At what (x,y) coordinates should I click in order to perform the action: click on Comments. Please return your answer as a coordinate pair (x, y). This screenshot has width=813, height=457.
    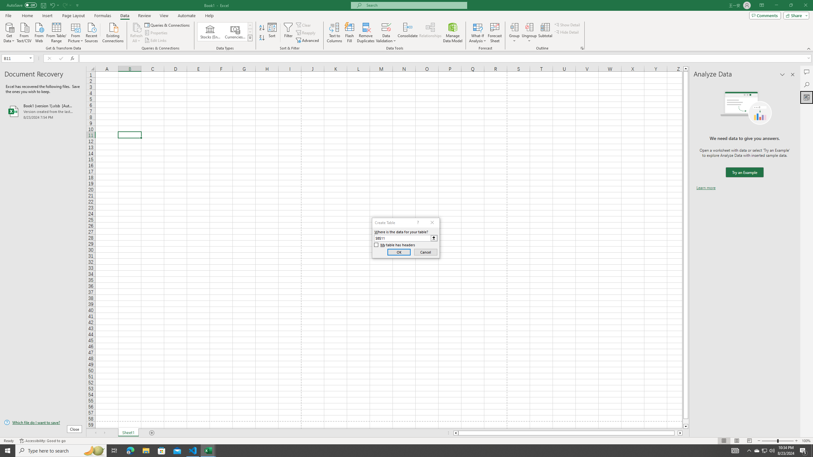
    Looking at the image, I should click on (807, 72).